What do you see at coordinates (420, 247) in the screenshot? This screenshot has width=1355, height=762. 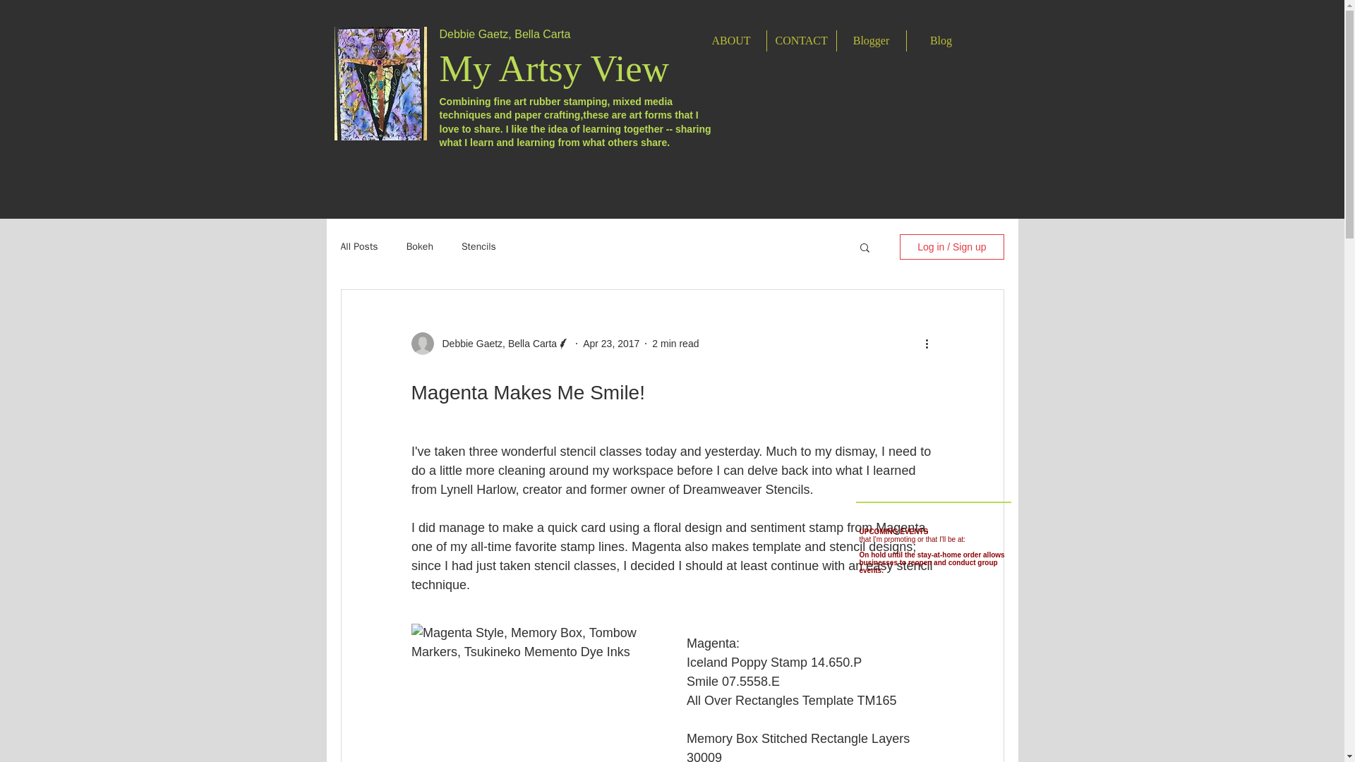 I see `Bokeh` at bounding box center [420, 247].